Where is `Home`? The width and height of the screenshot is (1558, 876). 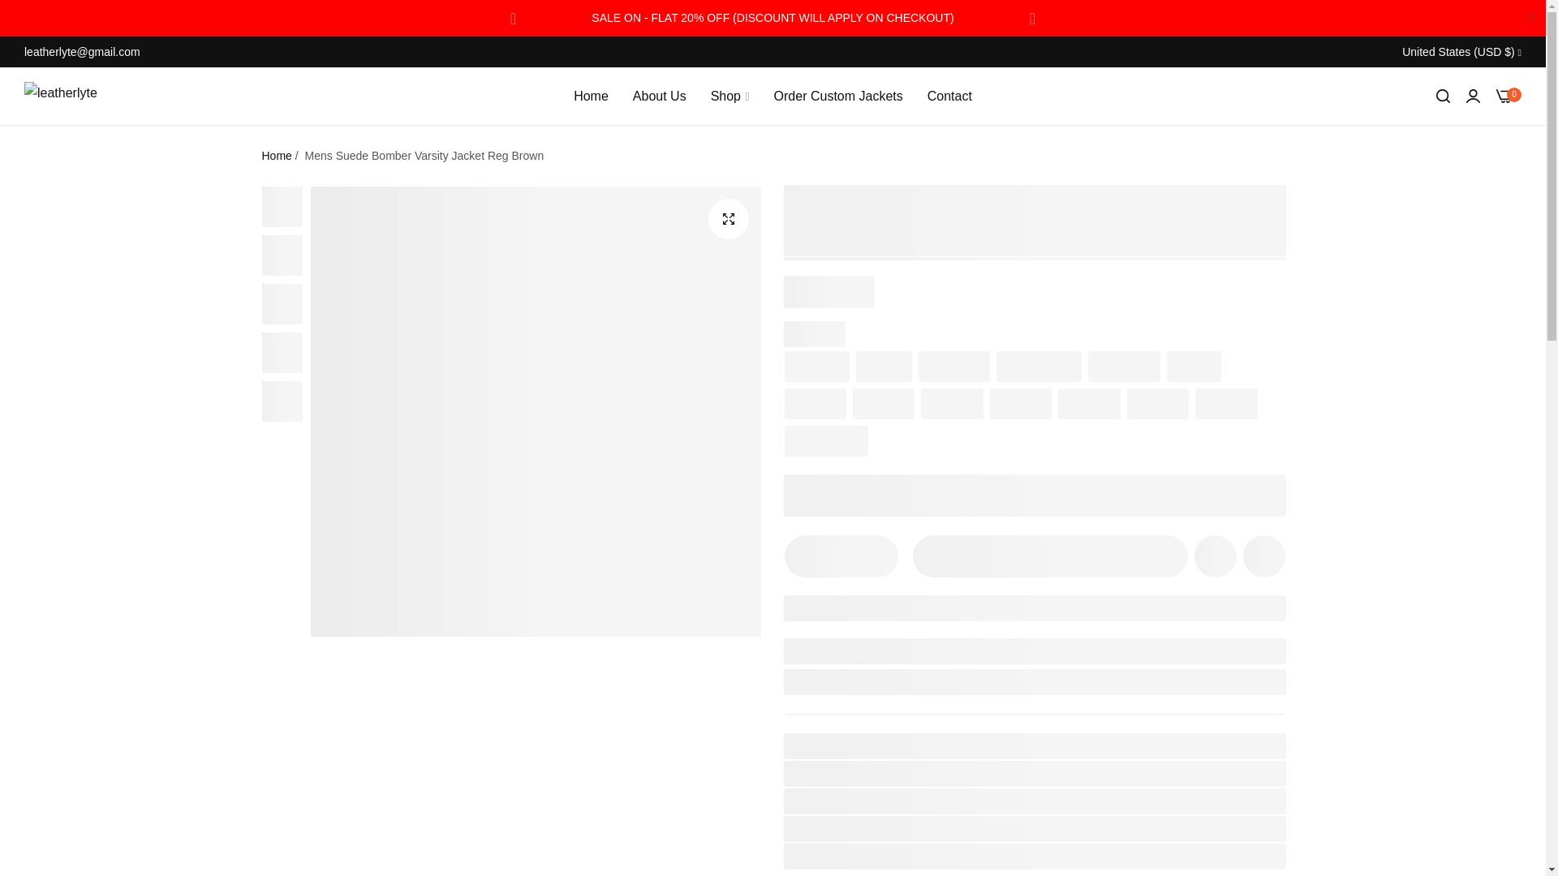
Home is located at coordinates (591, 96).